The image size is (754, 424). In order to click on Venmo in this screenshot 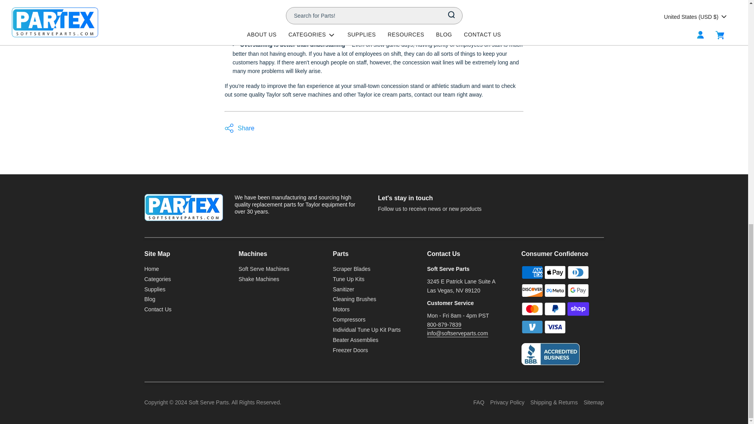, I will do `click(532, 327)`.